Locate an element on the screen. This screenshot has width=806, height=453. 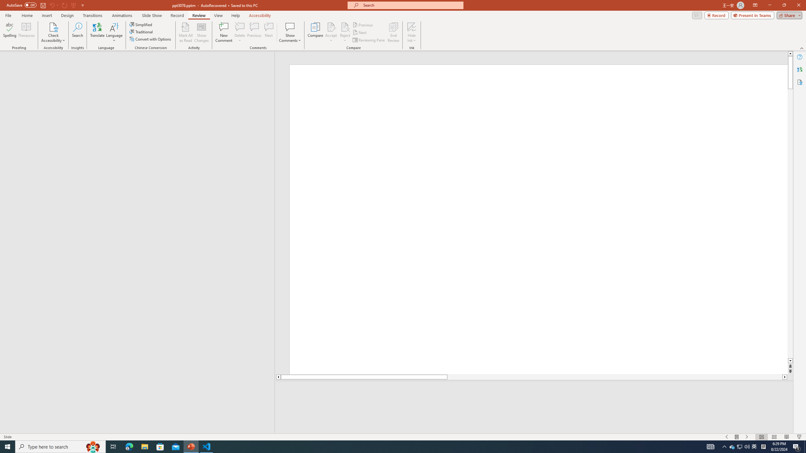
Next is located at coordinates (360, 33).